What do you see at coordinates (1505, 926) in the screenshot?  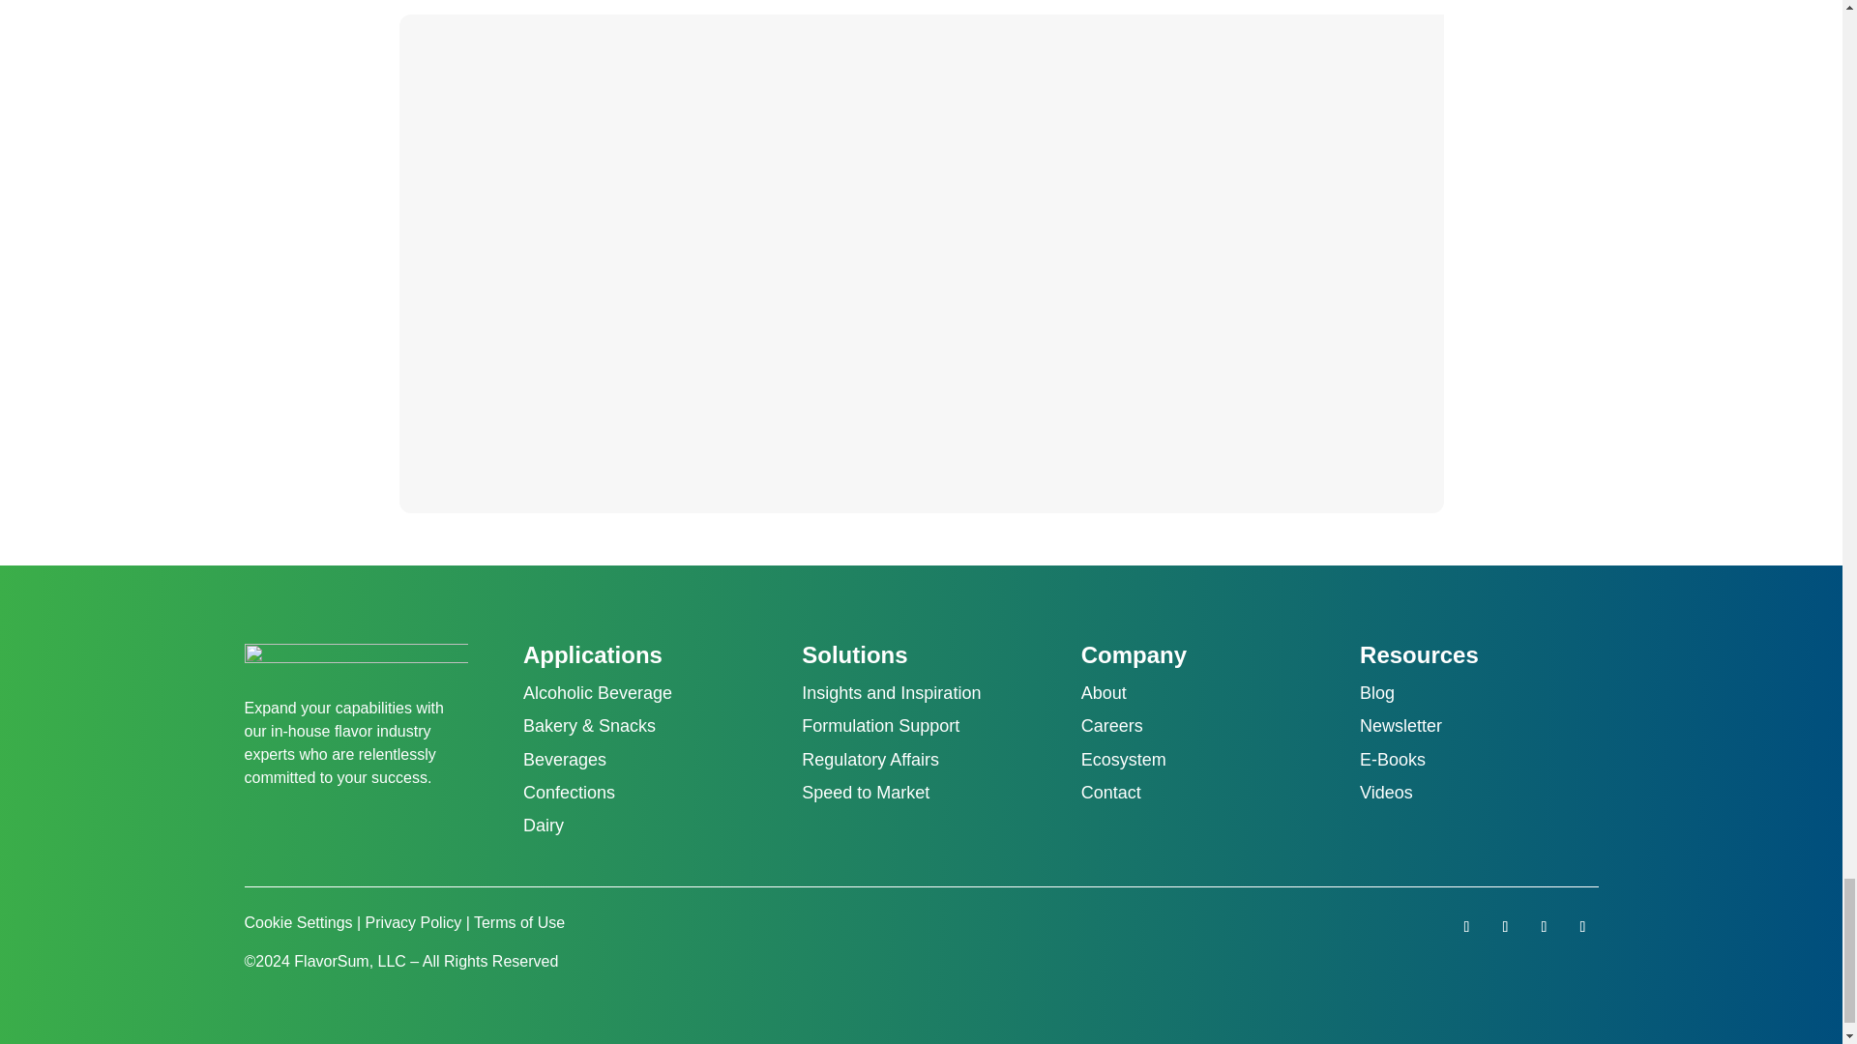 I see `Follow on Youtube` at bounding box center [1505, 926].